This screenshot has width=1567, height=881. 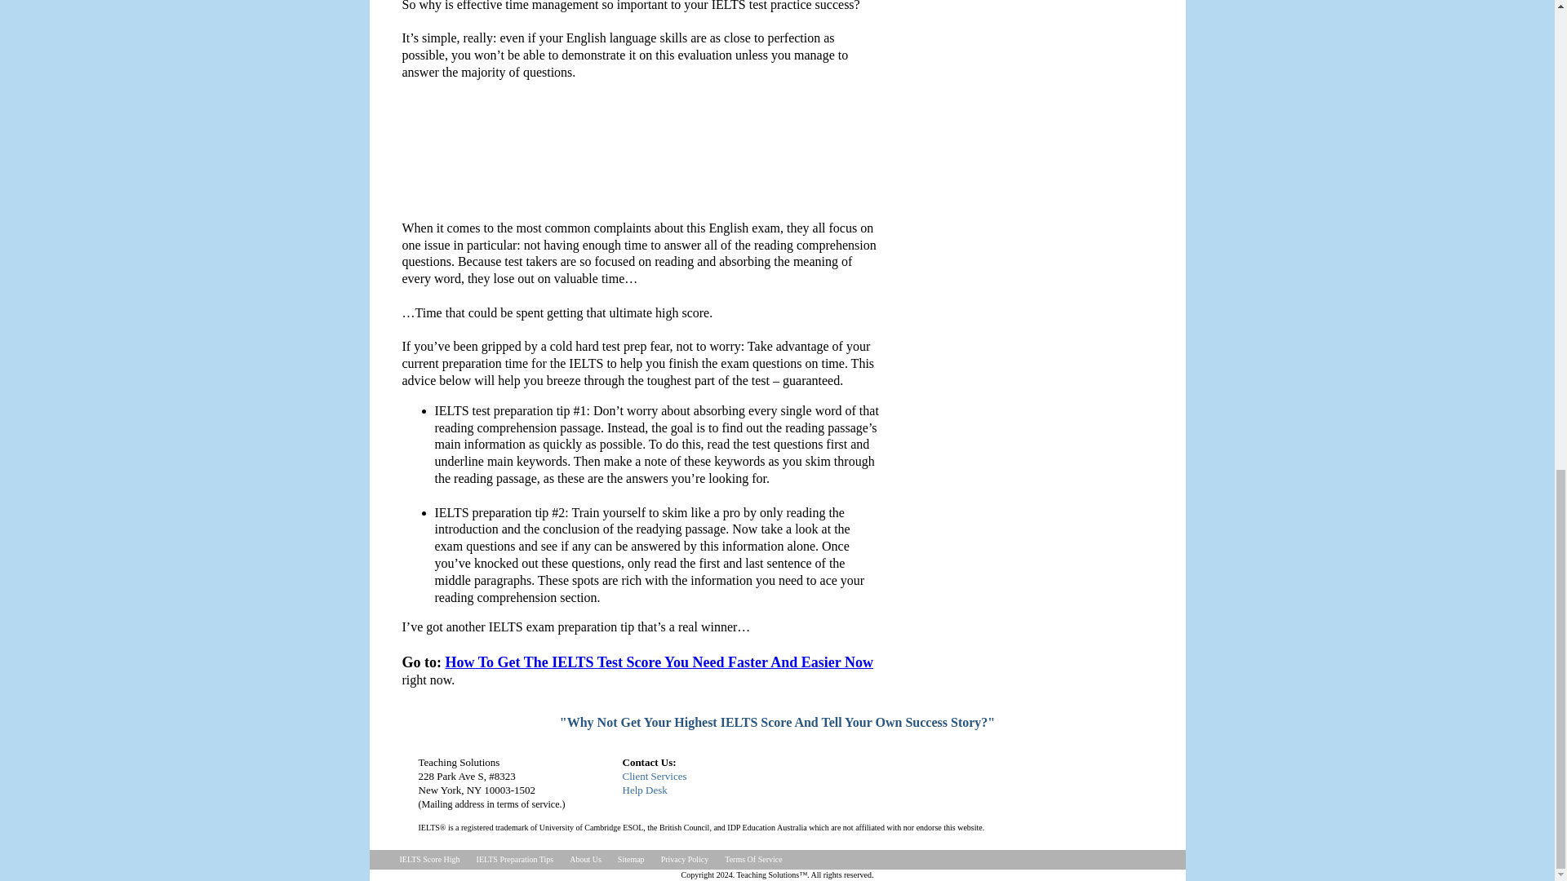 What do you see at coordinates (752, 859) in the screenshot?
I see `Privacy Policy` at bounding box center [752, 859].